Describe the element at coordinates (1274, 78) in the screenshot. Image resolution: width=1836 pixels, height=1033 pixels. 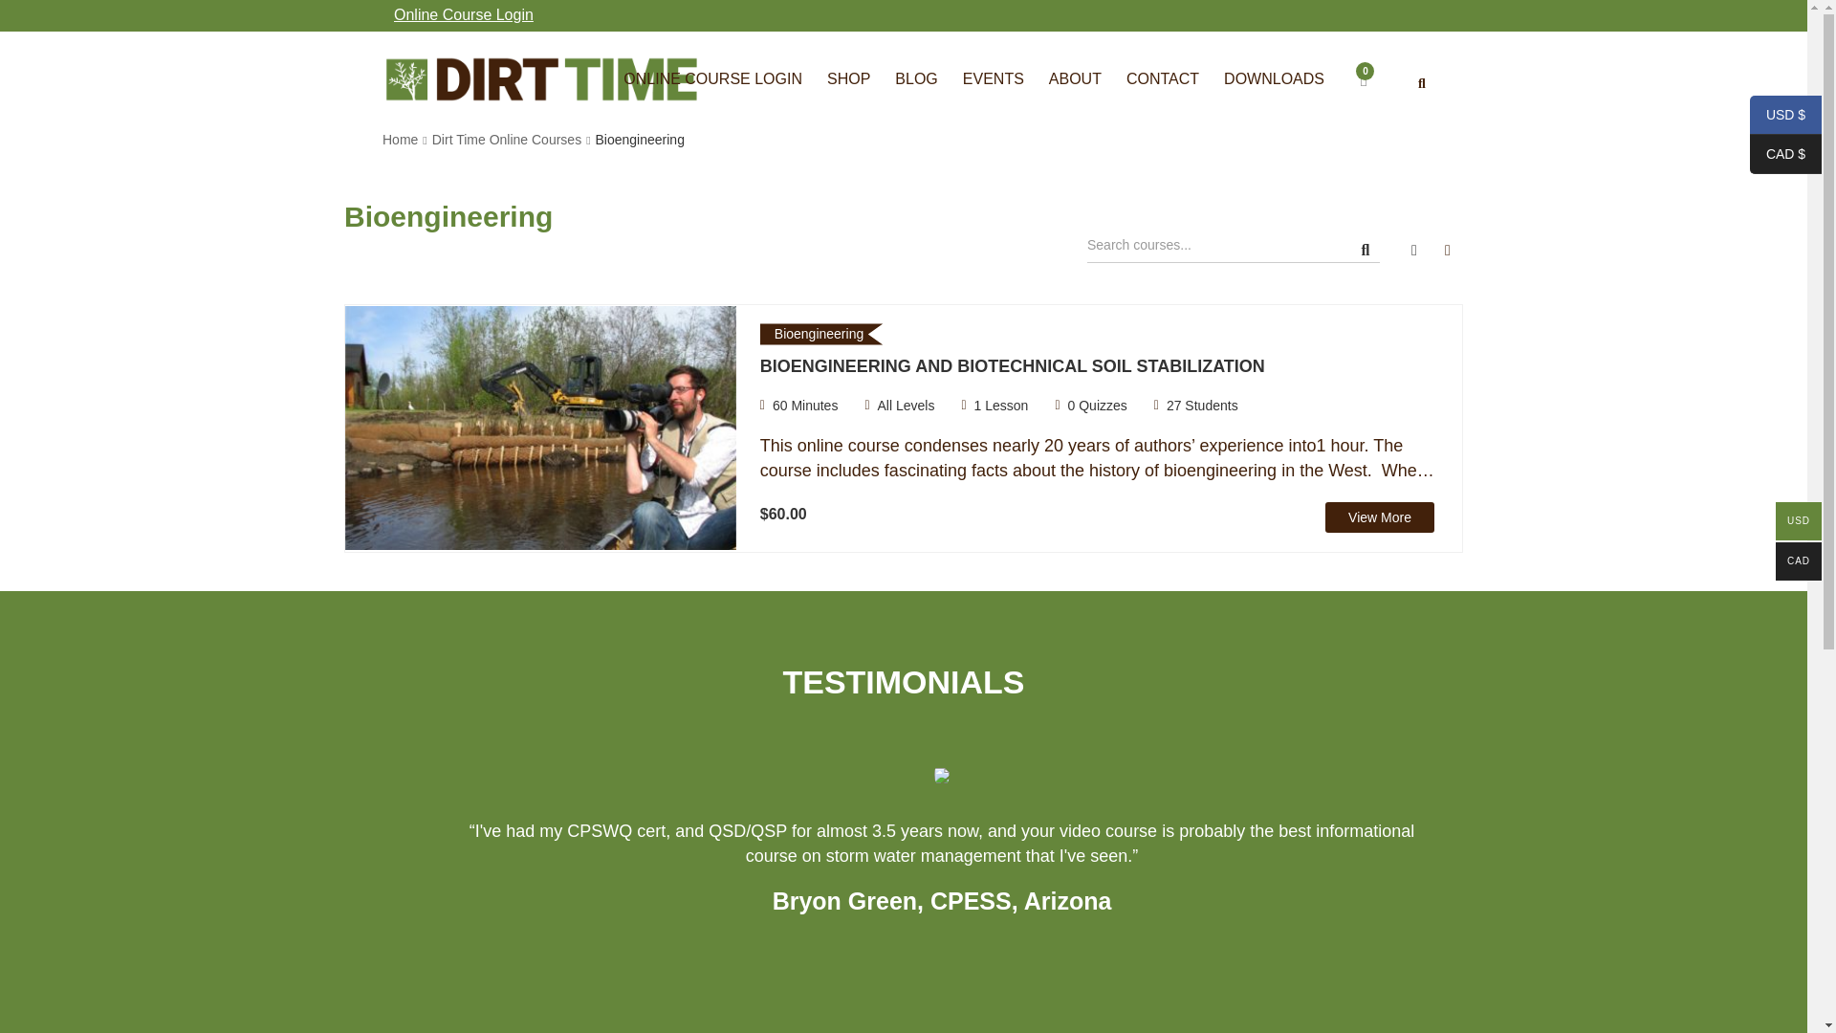
I see `DOWNLOADS` at that location.